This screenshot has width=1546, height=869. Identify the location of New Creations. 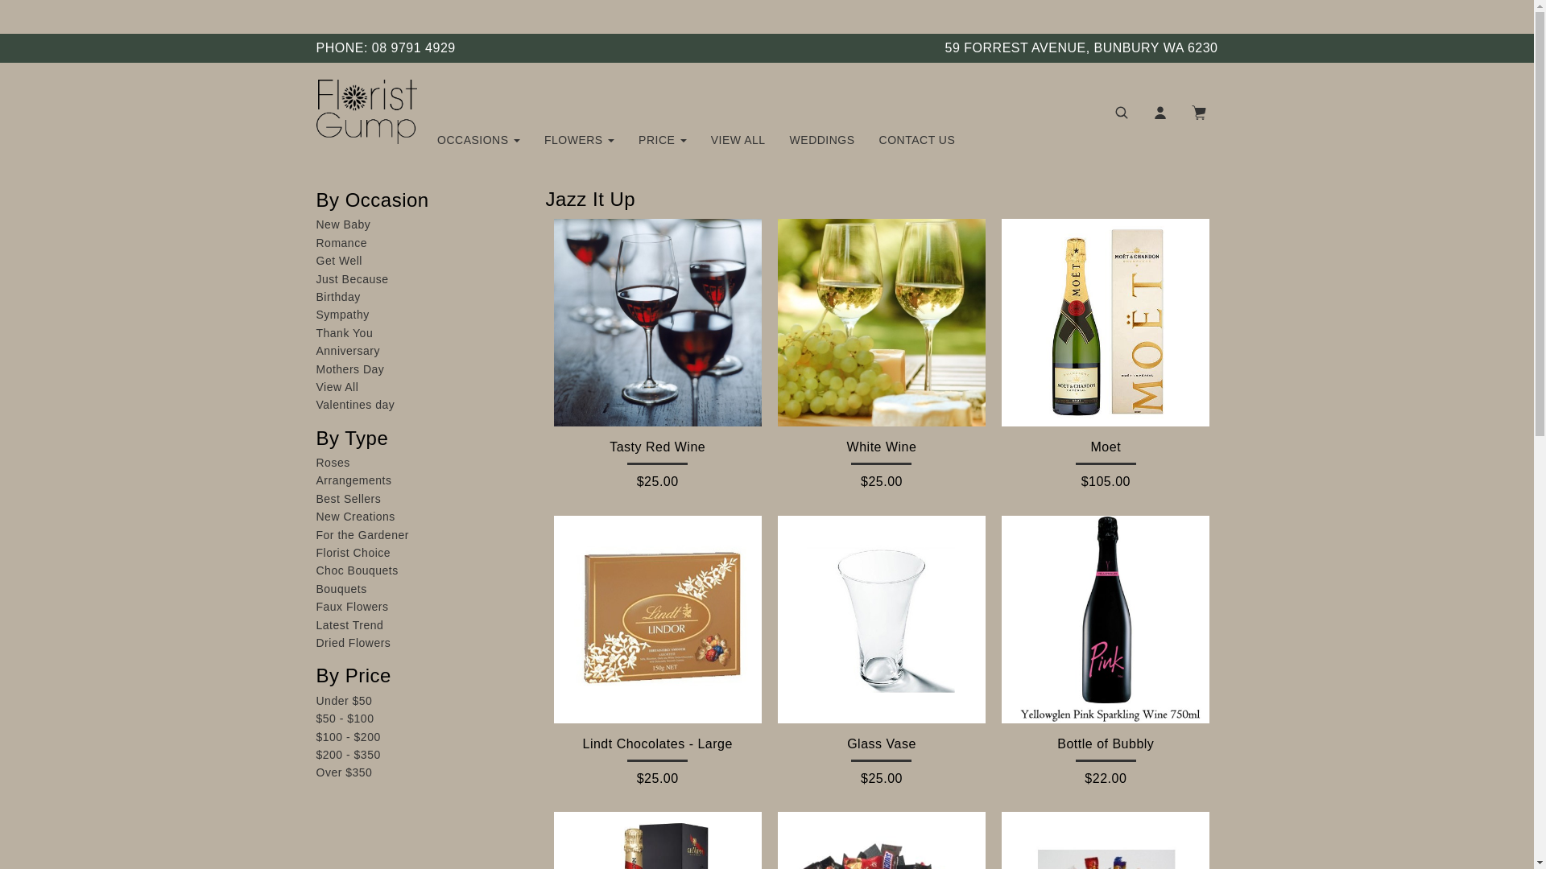
(354, 517).